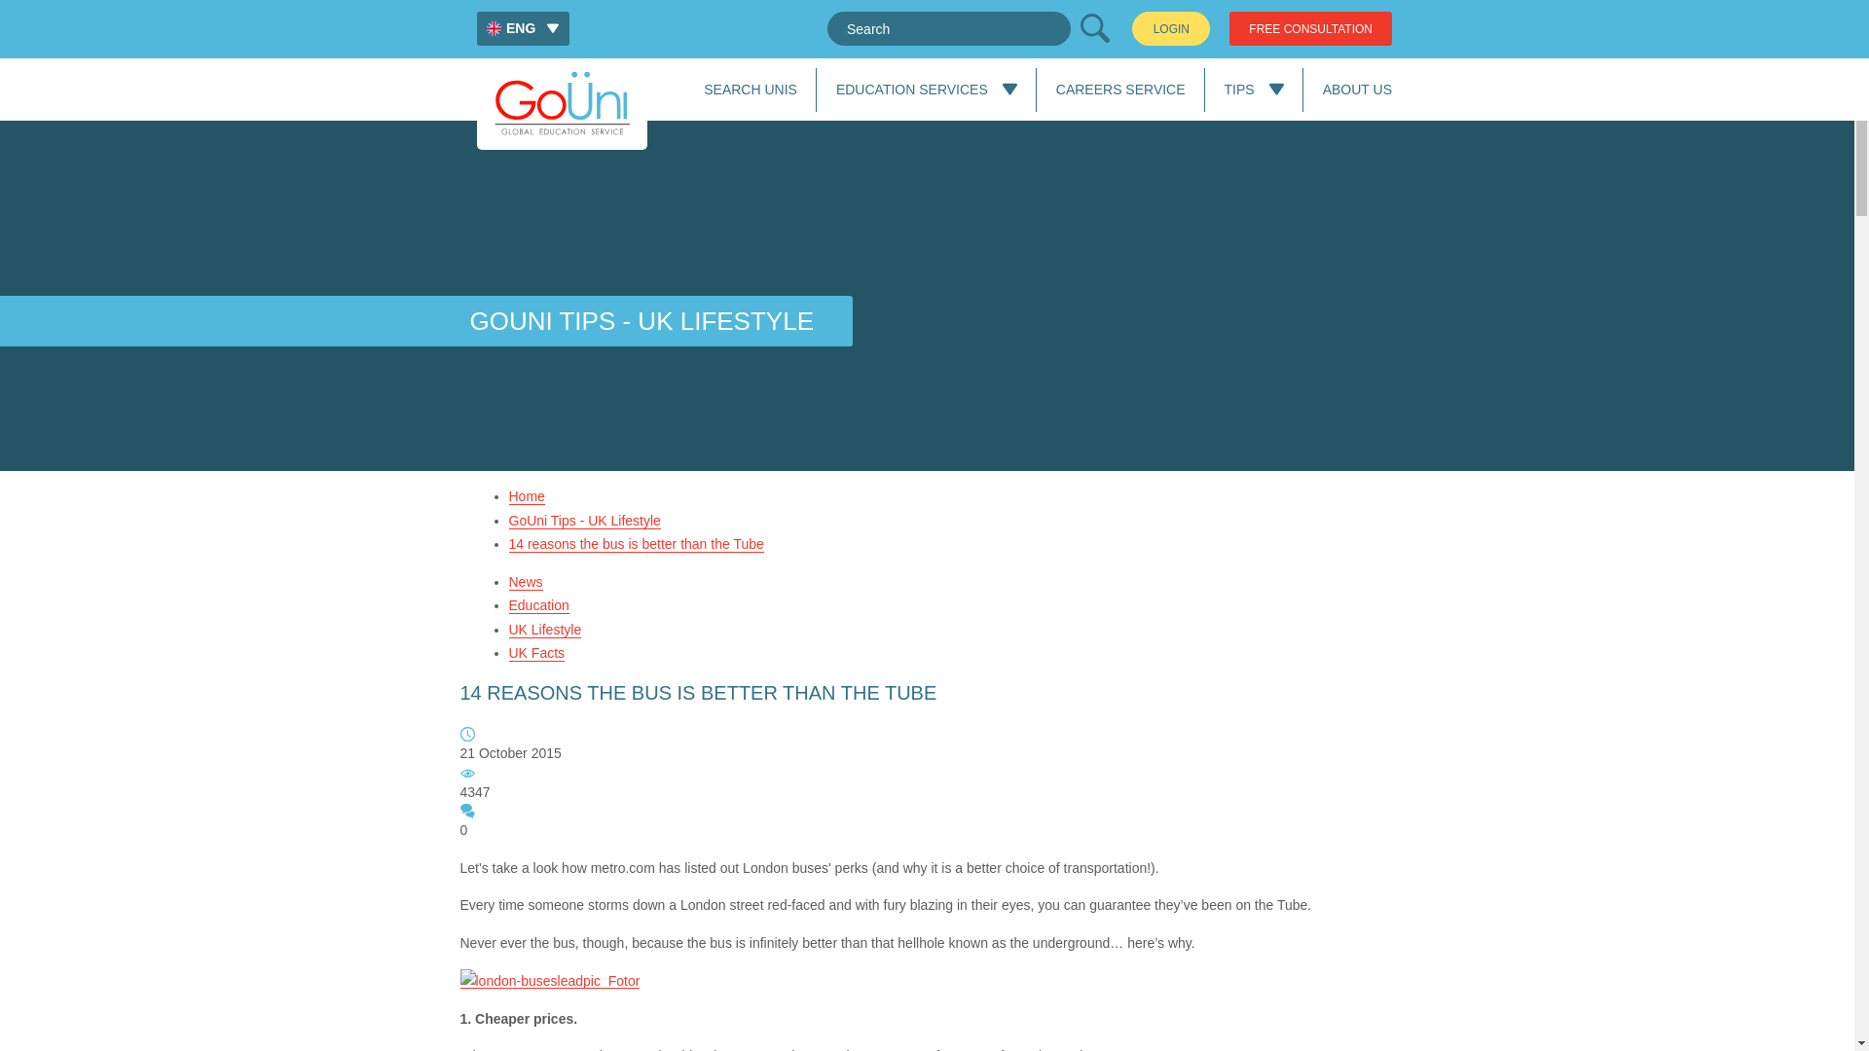  Describe the element at coordinates (1357, 90) in the screenshot. I see `About Us` at that location.